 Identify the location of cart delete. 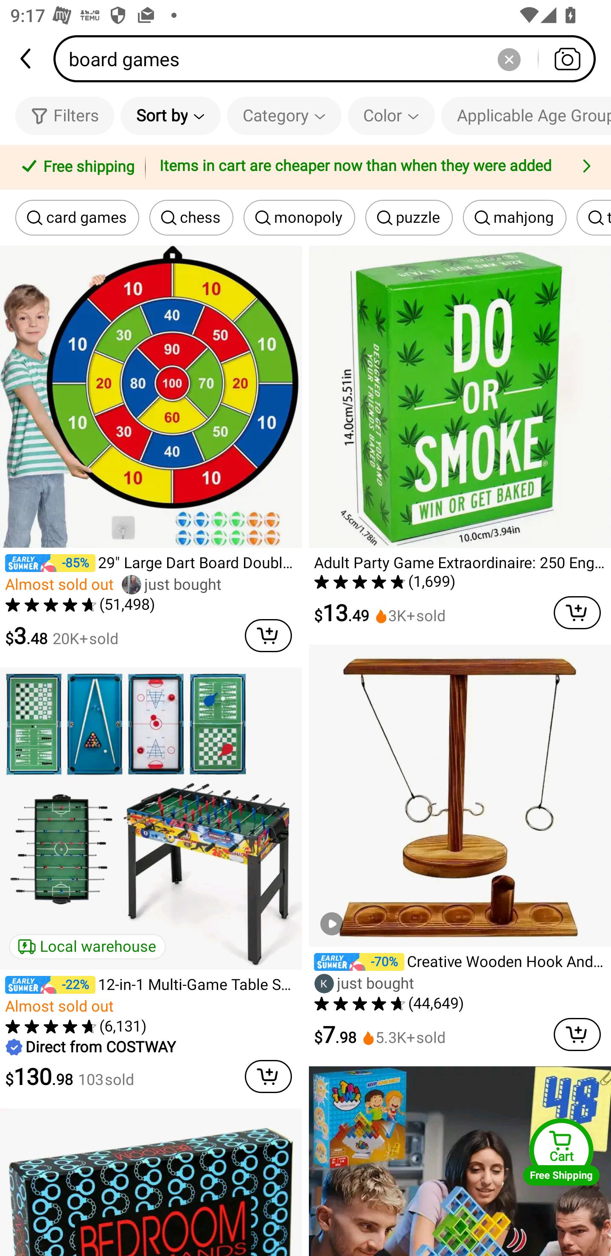
(577, 613).